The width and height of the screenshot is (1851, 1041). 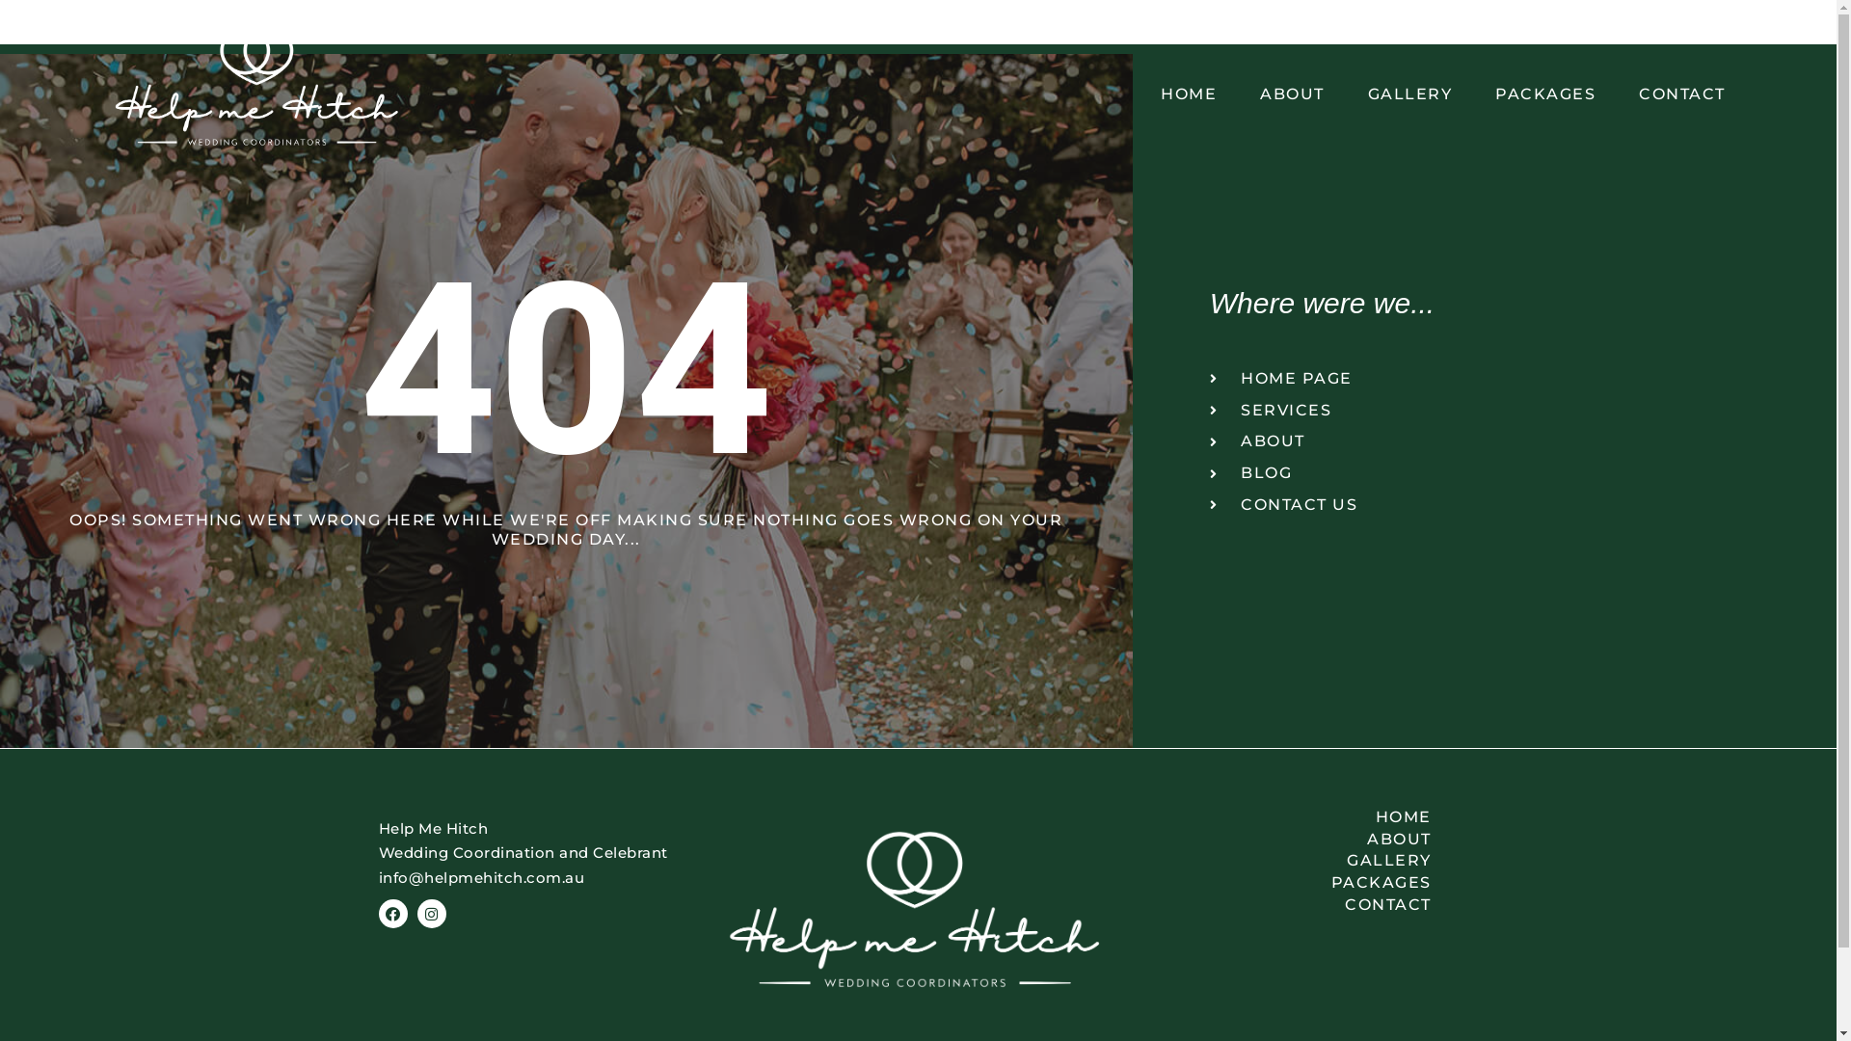 I want to click on PACKAGES, so click(x=1296, y=883).